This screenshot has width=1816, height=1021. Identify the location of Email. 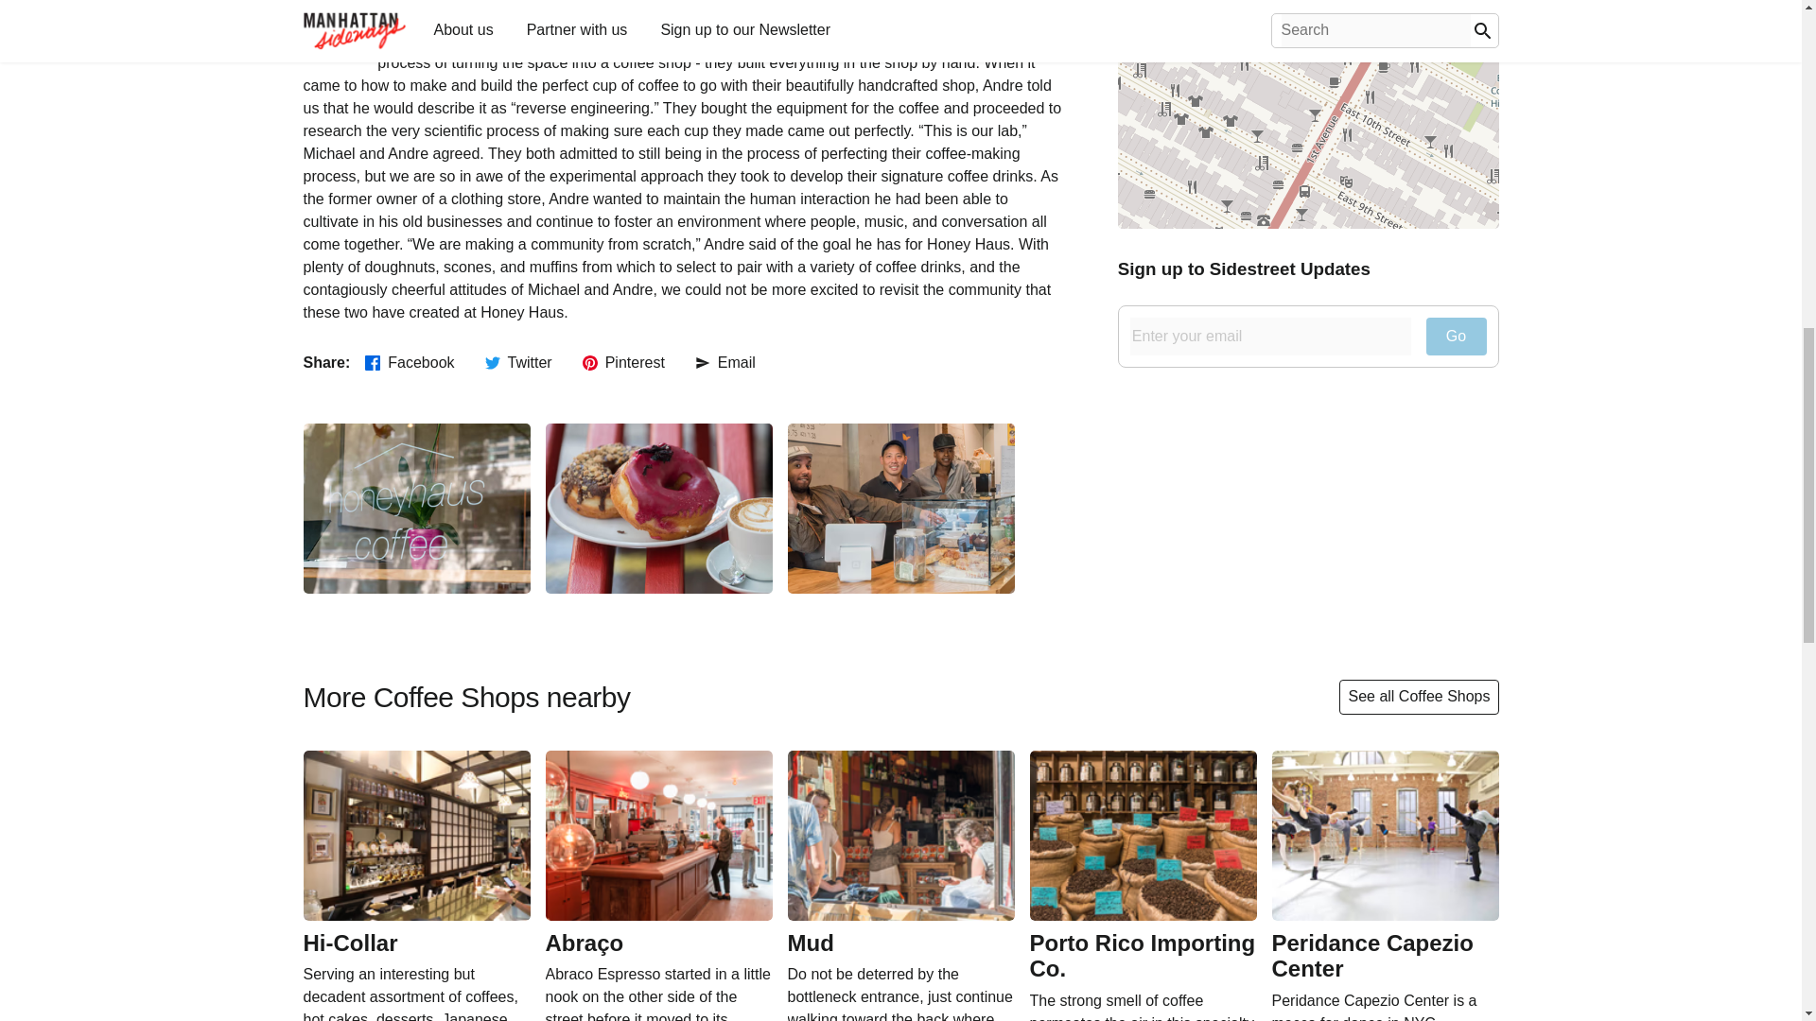
(725, 363).